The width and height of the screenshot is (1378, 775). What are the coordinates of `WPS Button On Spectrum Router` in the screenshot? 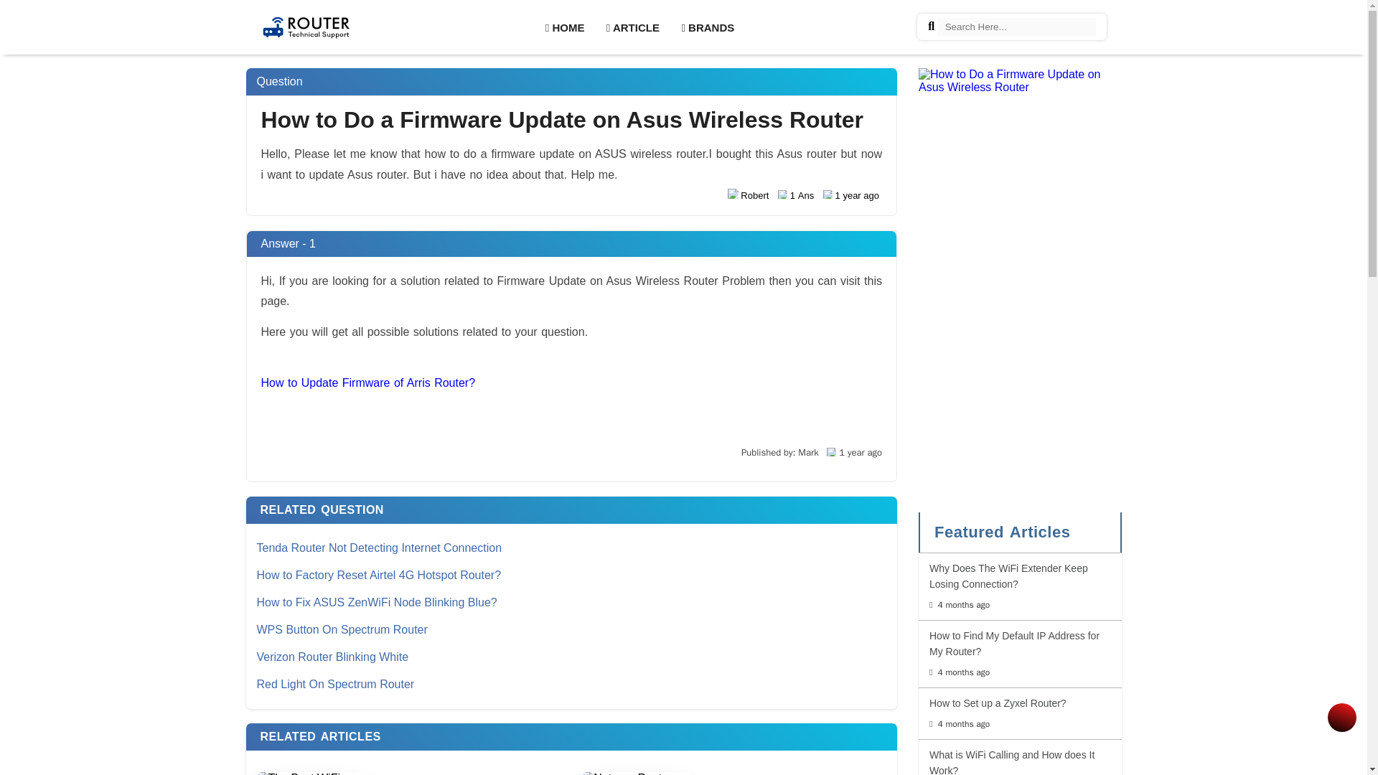 It's located at (571, 630).